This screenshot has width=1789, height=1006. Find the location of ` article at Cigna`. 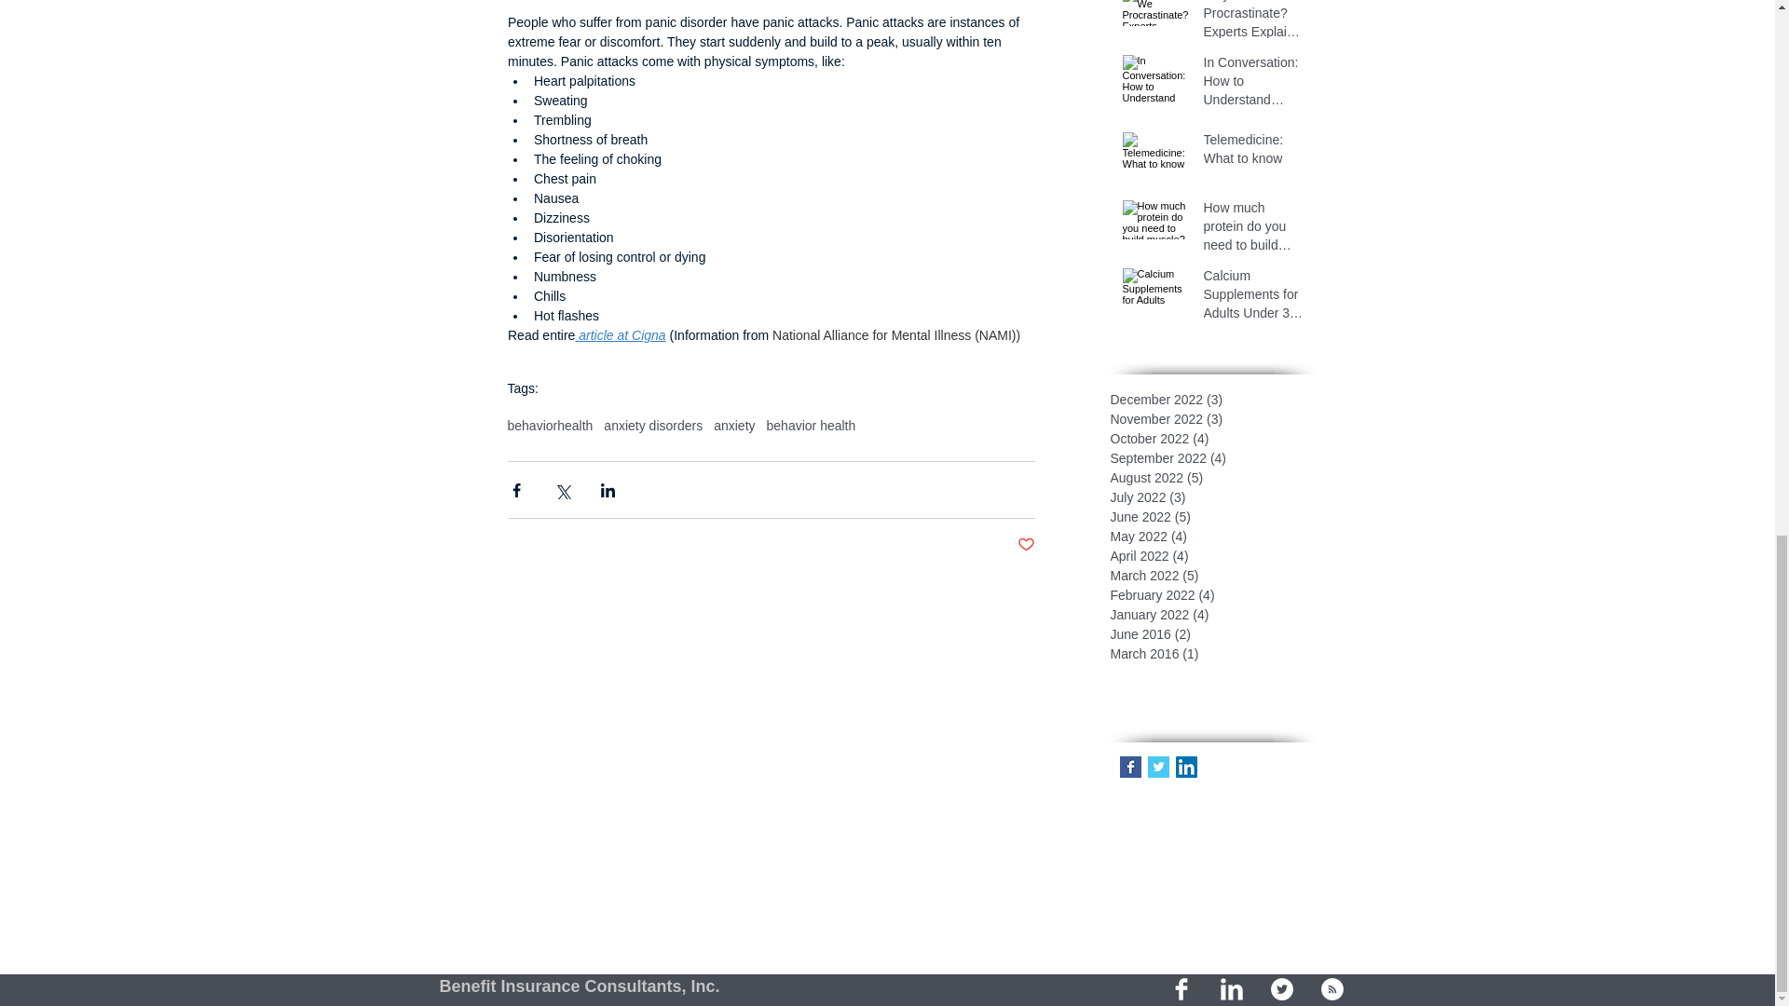

 article at Cigna is located at coordinates (620, 335).